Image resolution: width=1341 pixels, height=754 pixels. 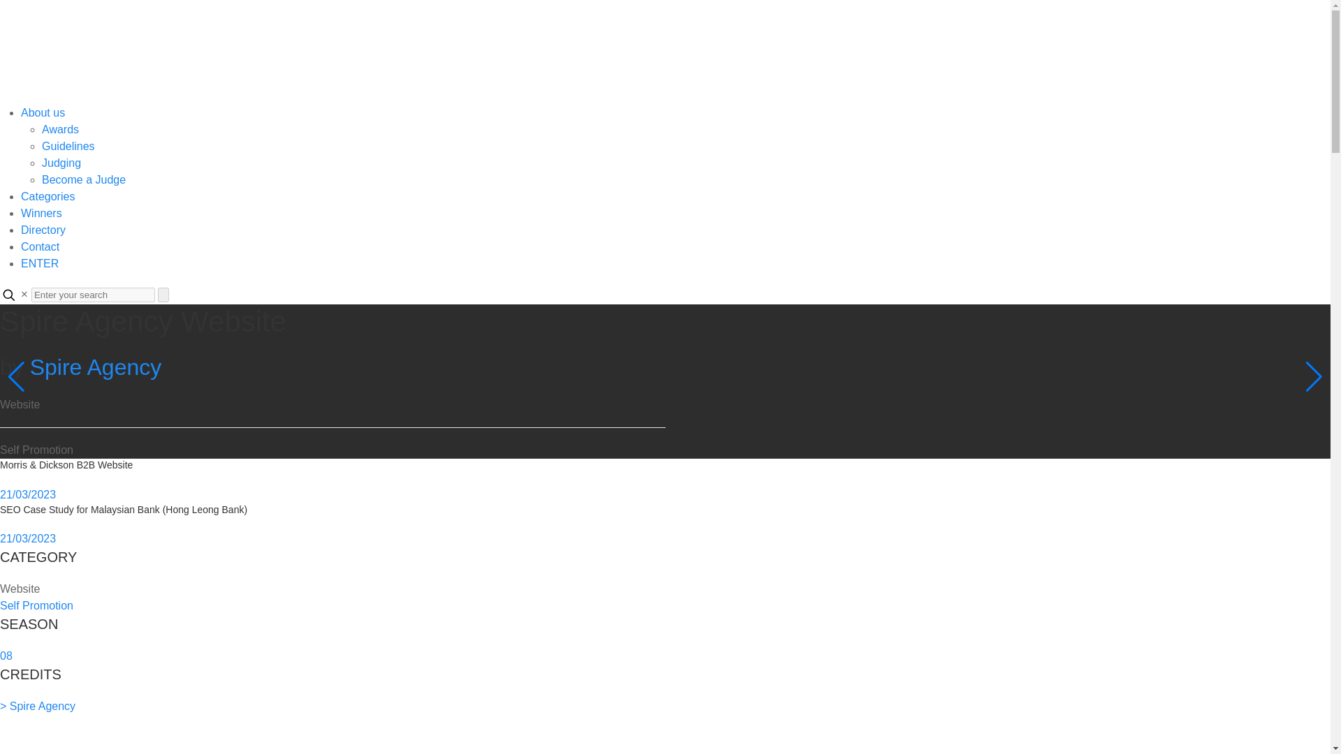 I want to click on Judging, so click(x=61, y=162).